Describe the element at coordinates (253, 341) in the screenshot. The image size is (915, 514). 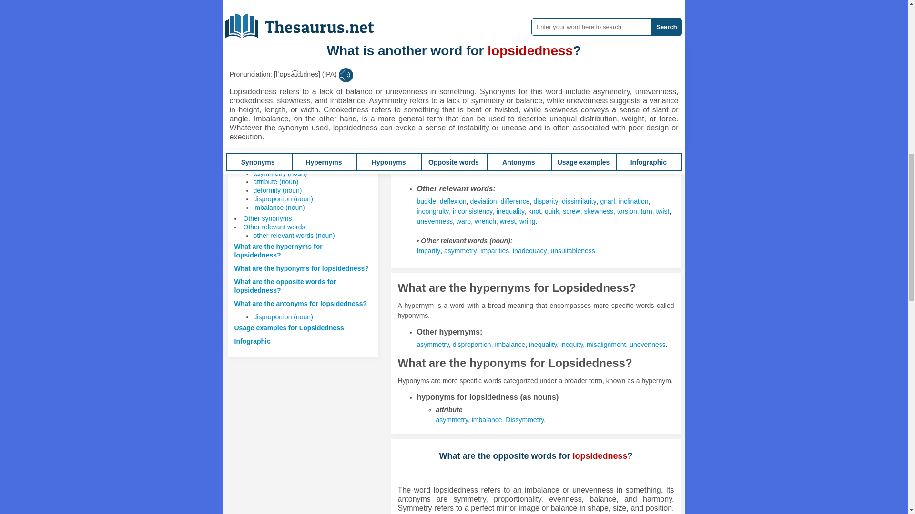
I see `Infographic` at that location.